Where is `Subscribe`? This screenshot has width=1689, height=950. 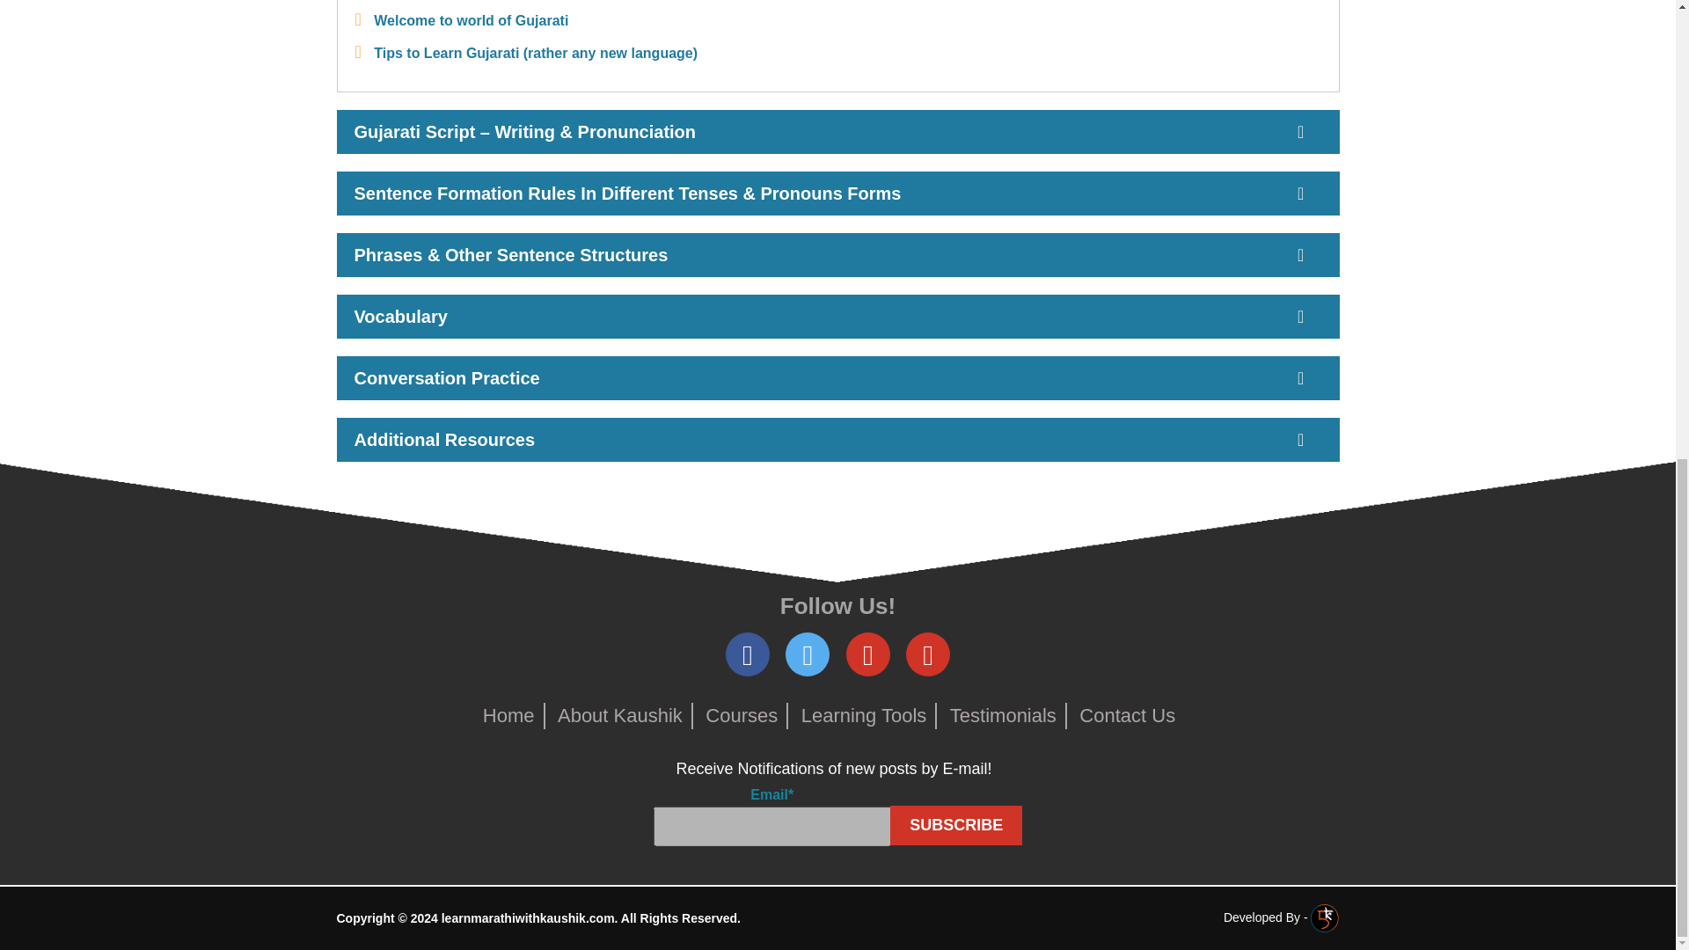 Subscribe is located at coordinates (955, 825).